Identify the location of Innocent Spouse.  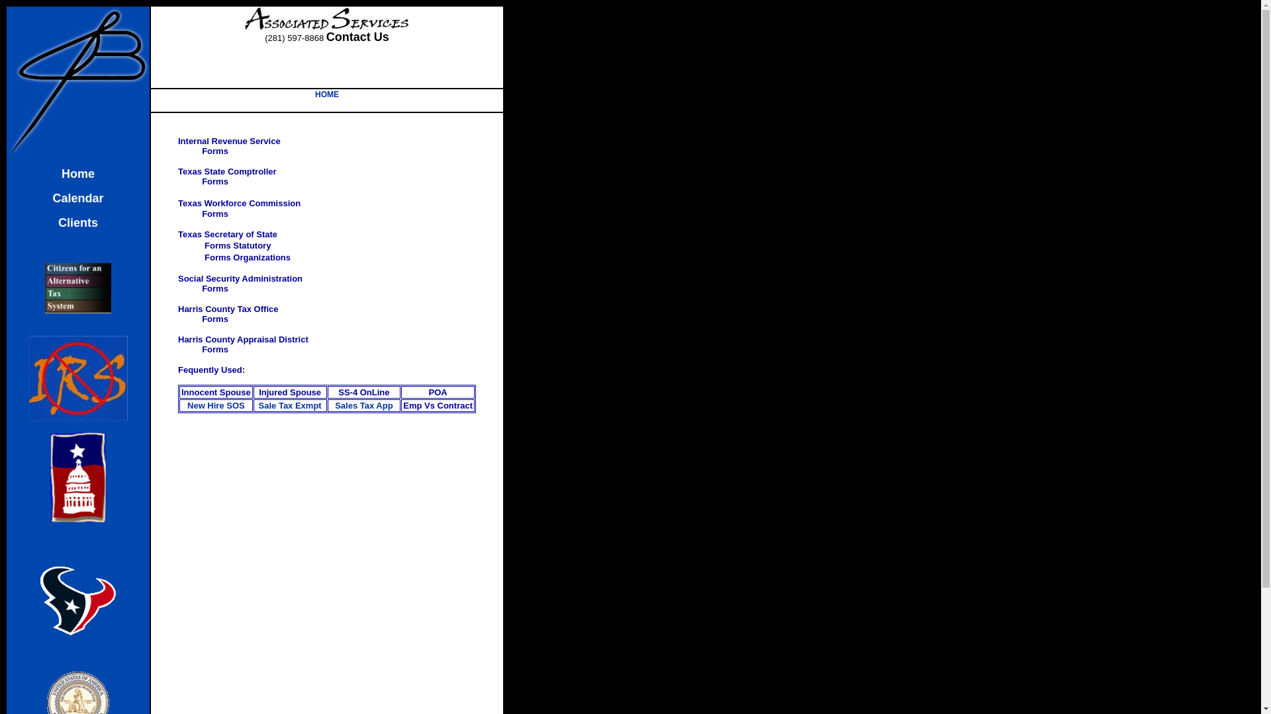
(216, 393).